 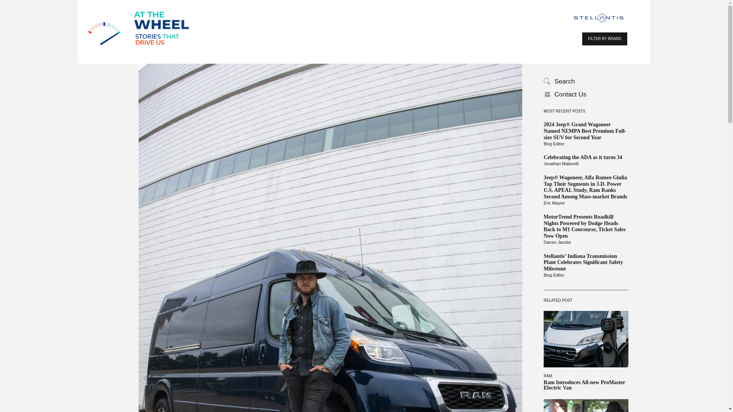 I want to click on Ram Introduces All-new ProMaster Electric Van, so click(x=586, y=385).